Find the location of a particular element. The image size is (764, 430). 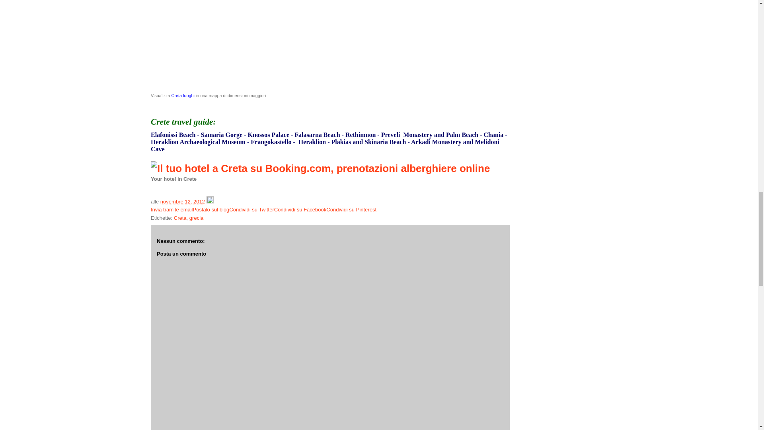

Preveli  Monastery and Palm Beach is located at coordinates (430, 135).